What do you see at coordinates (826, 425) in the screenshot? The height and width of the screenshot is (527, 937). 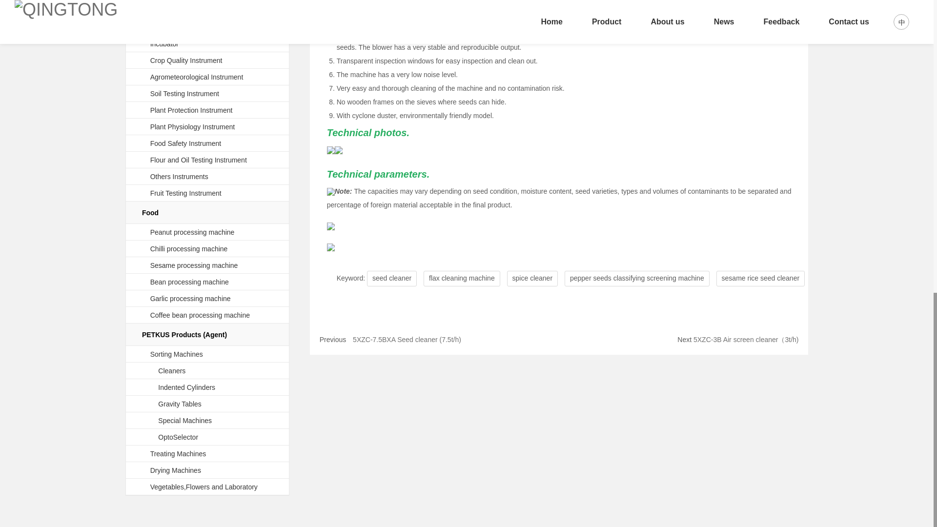 I see `QINGTONG` at bounding box center [826, 425].